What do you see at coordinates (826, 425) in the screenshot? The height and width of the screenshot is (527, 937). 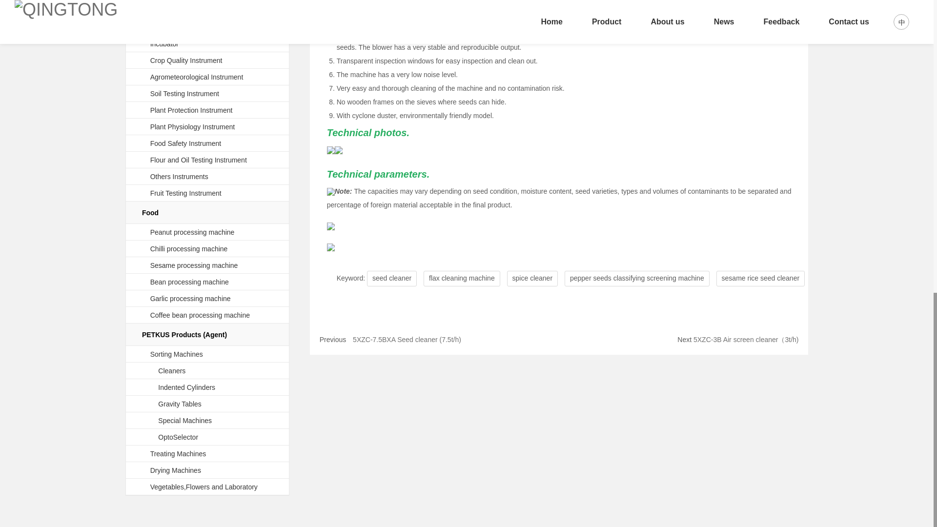 I see `QINGTONG` at bounding box center [826, 425].